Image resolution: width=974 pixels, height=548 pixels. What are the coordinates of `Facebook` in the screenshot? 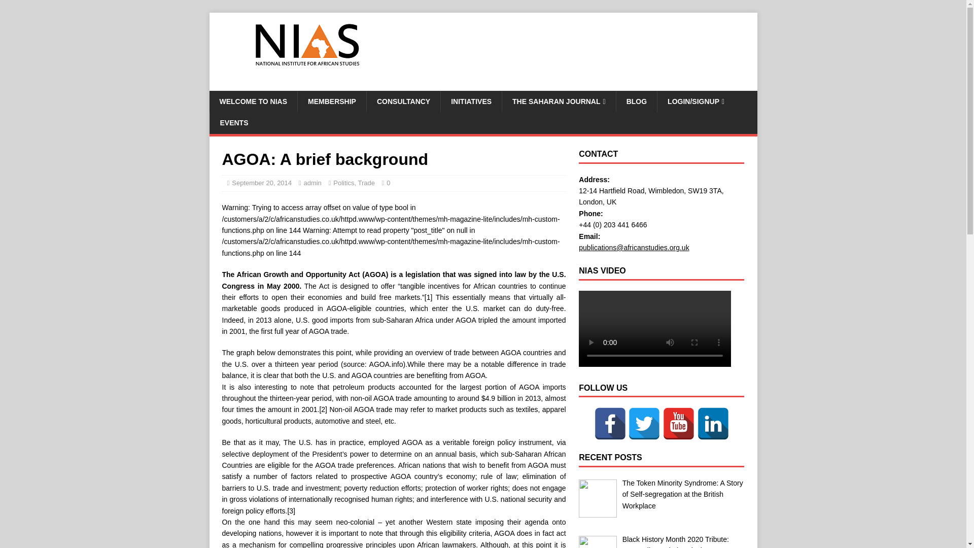 It's located at (610, 424).